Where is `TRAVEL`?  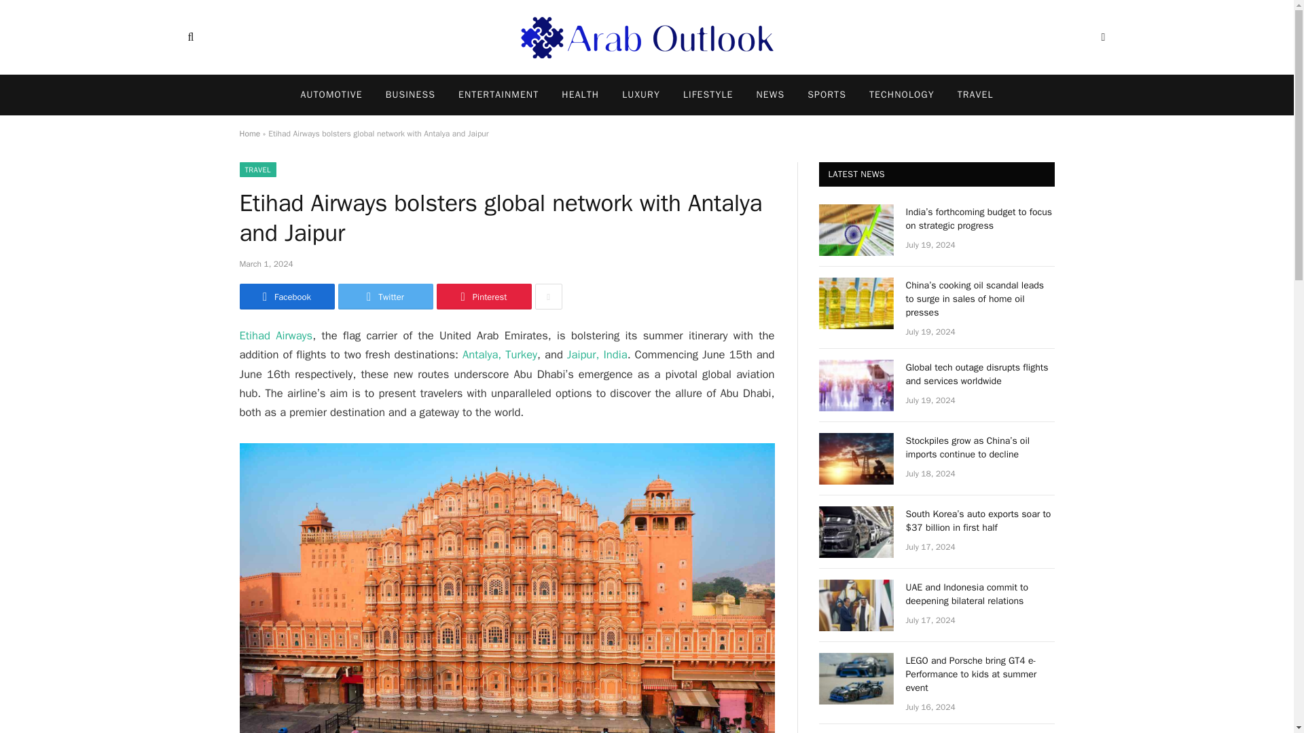 TRAVEL is located at coordinates (975, 95).